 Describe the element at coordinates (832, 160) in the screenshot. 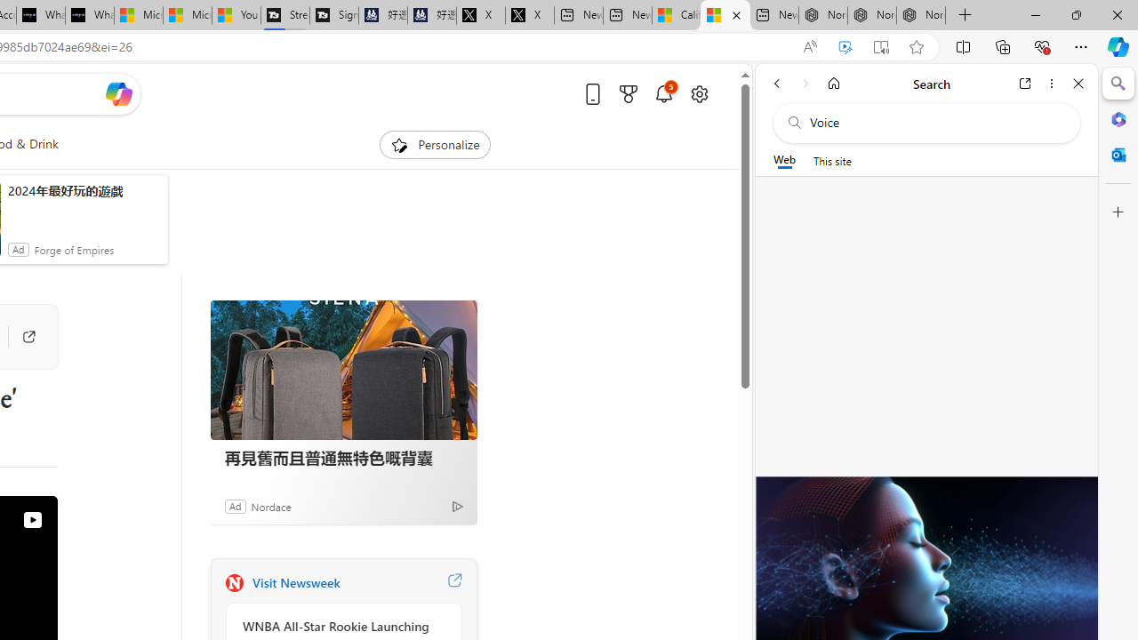

I see `This site scope` at that location.